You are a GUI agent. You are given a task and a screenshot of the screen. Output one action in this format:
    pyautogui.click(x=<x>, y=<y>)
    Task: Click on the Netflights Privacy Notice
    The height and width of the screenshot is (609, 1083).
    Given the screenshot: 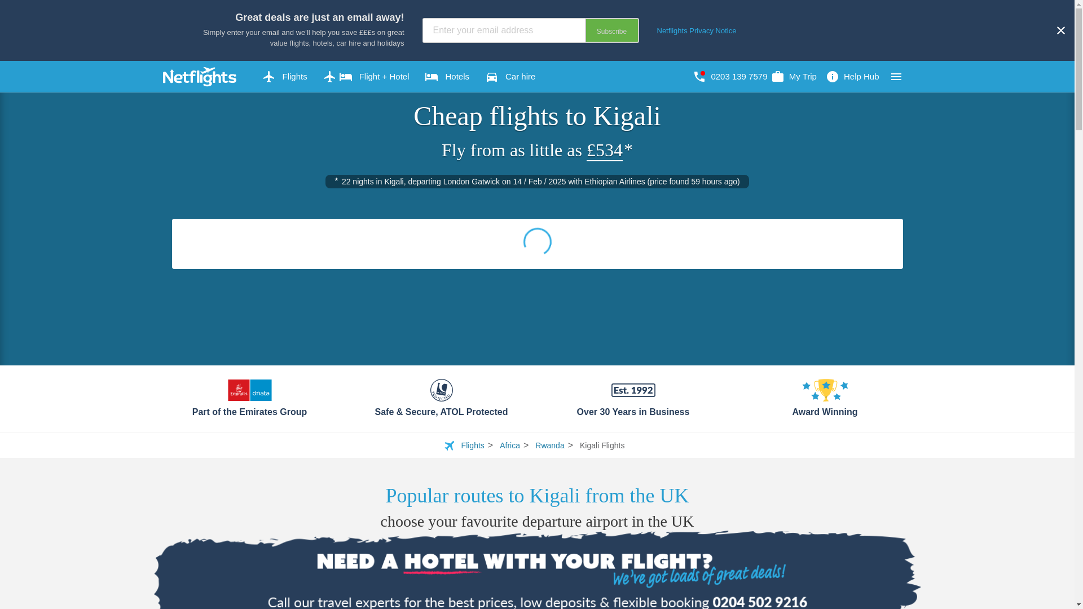 What is the action you would take?
    pyautogui.click(x=696, y=30)
    